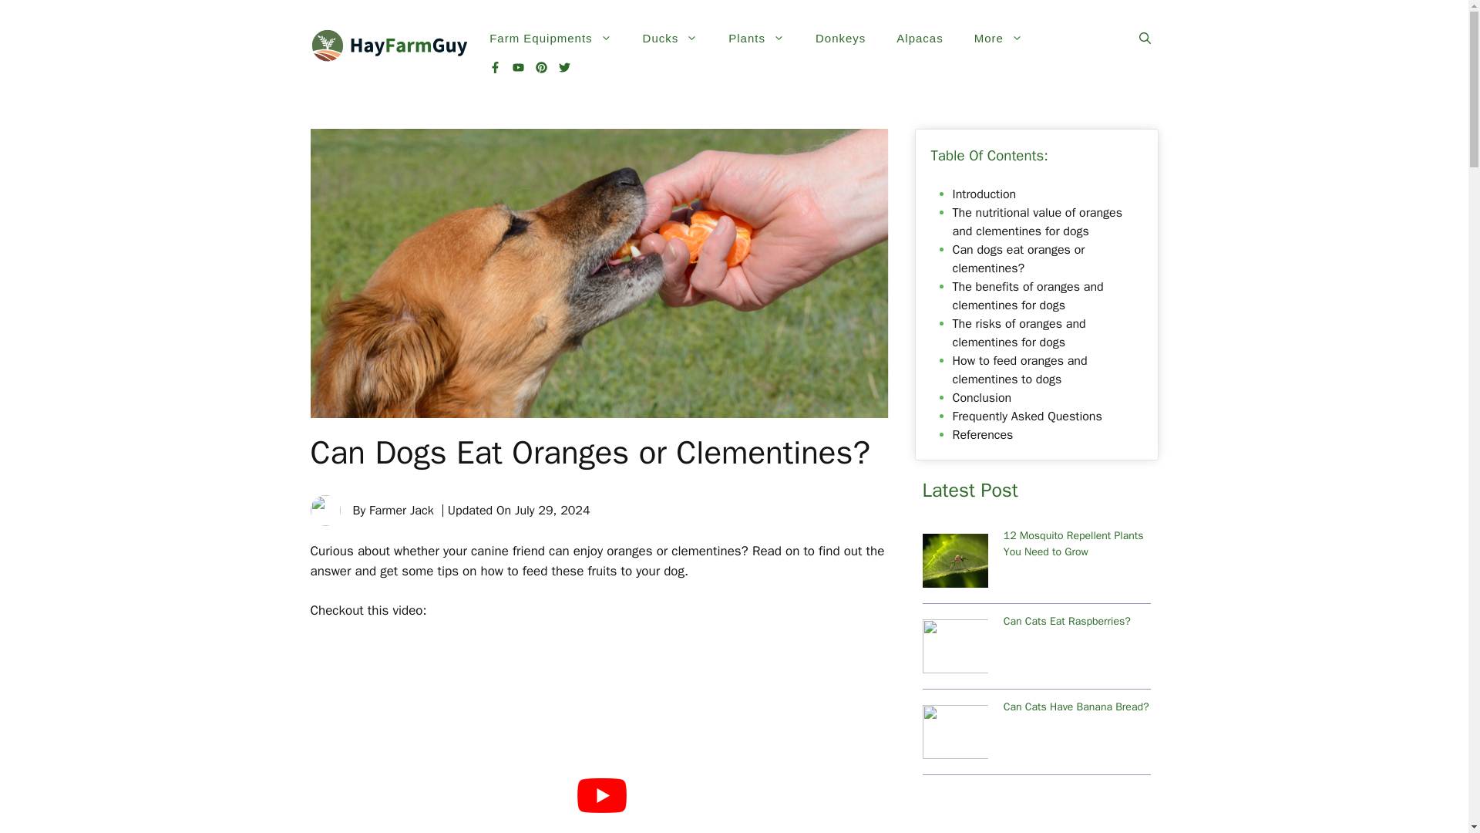 Image resolution: width=1480 pixels, height=833 pixels. Describe the element at coordinates (919, 39) in the screenshot. I see `Alpacas` at that location.